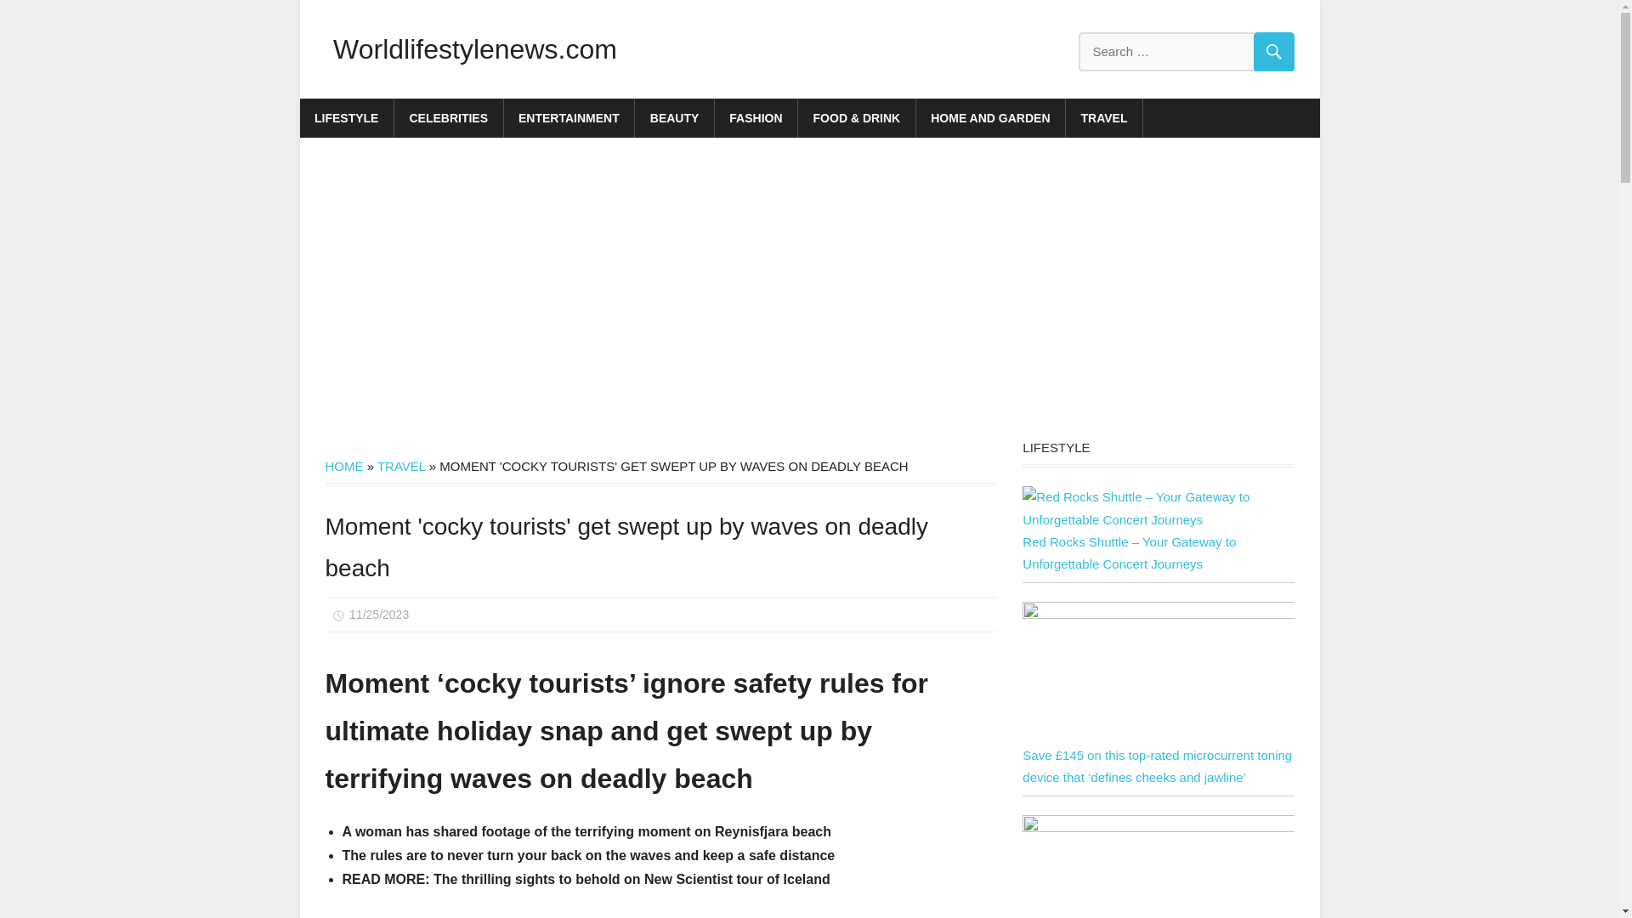  What do you see at coordinates (674, 117) in the screenshot?
I see `BEAUTY` at bounding box center [674, 117].